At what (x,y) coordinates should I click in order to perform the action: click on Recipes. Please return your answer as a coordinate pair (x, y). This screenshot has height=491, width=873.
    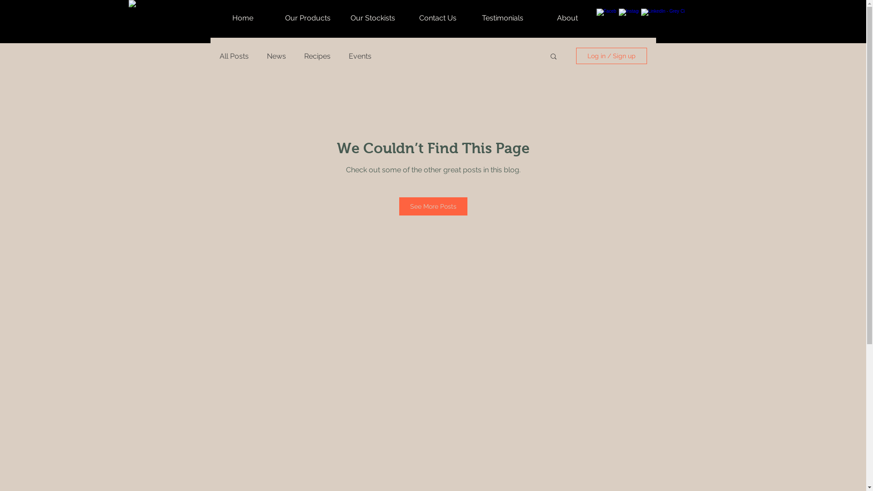
    Looking at the image, I should click on (317, 56).